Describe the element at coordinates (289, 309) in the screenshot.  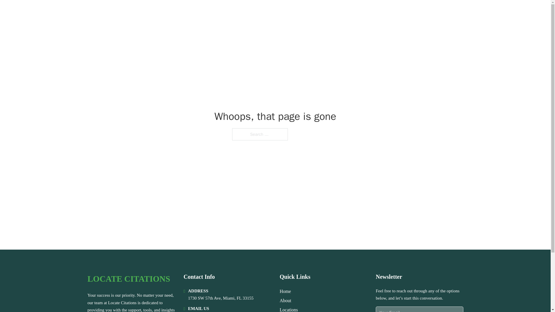
I see `Locations` at that location.